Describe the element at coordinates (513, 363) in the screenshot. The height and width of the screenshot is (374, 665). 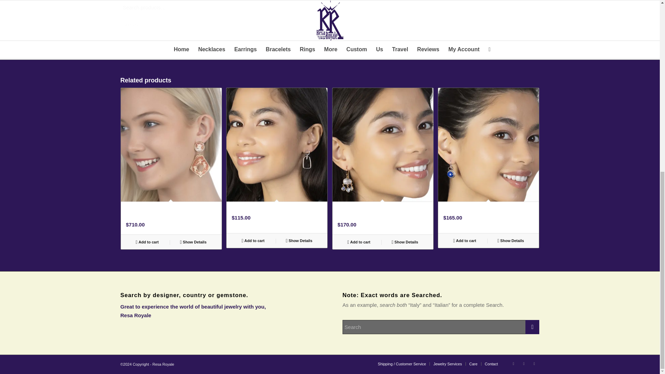
I see `Facebook` at that location.